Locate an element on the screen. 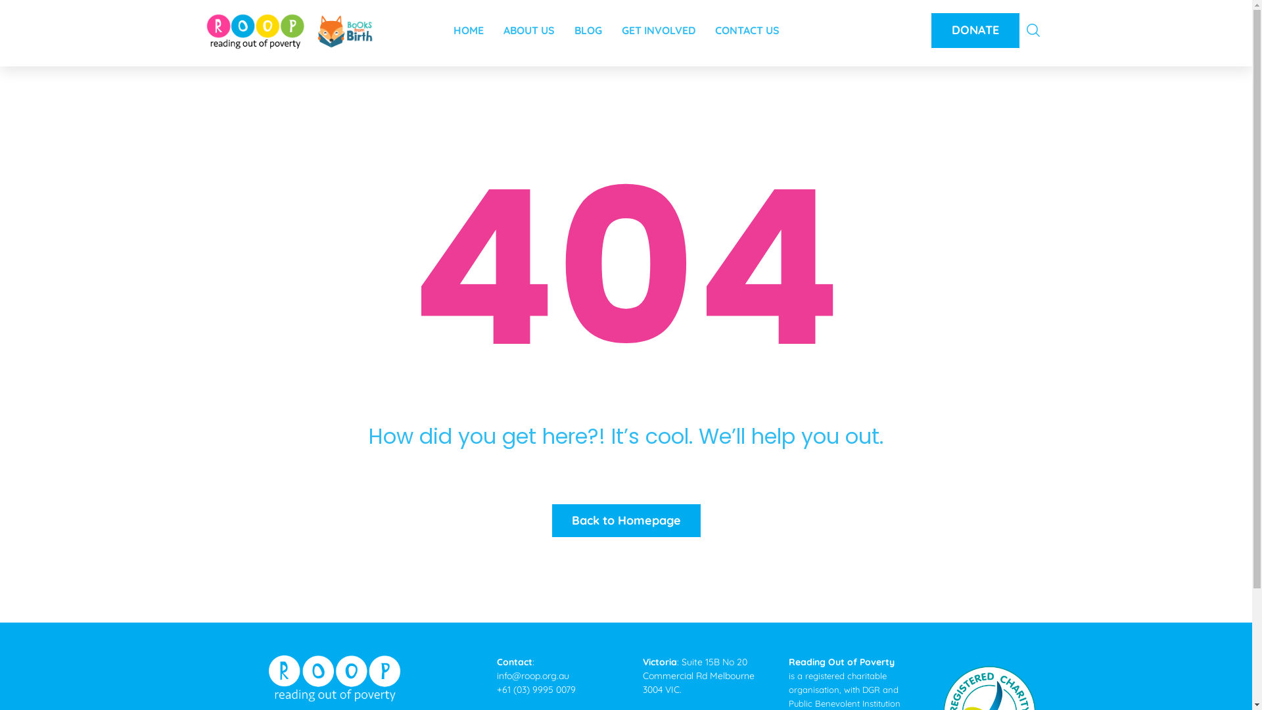  ROOP is located at coordinates (289, 32).